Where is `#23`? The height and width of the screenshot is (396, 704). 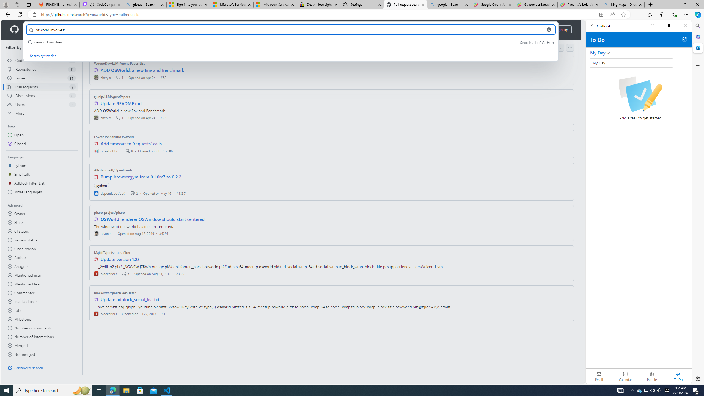 #23 is located at coordinates (163, 117).